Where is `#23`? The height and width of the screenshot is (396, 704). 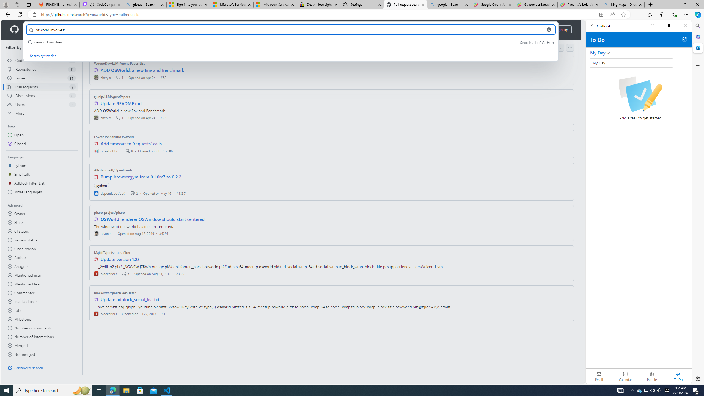 #23 is located at coordinates (163, 117).